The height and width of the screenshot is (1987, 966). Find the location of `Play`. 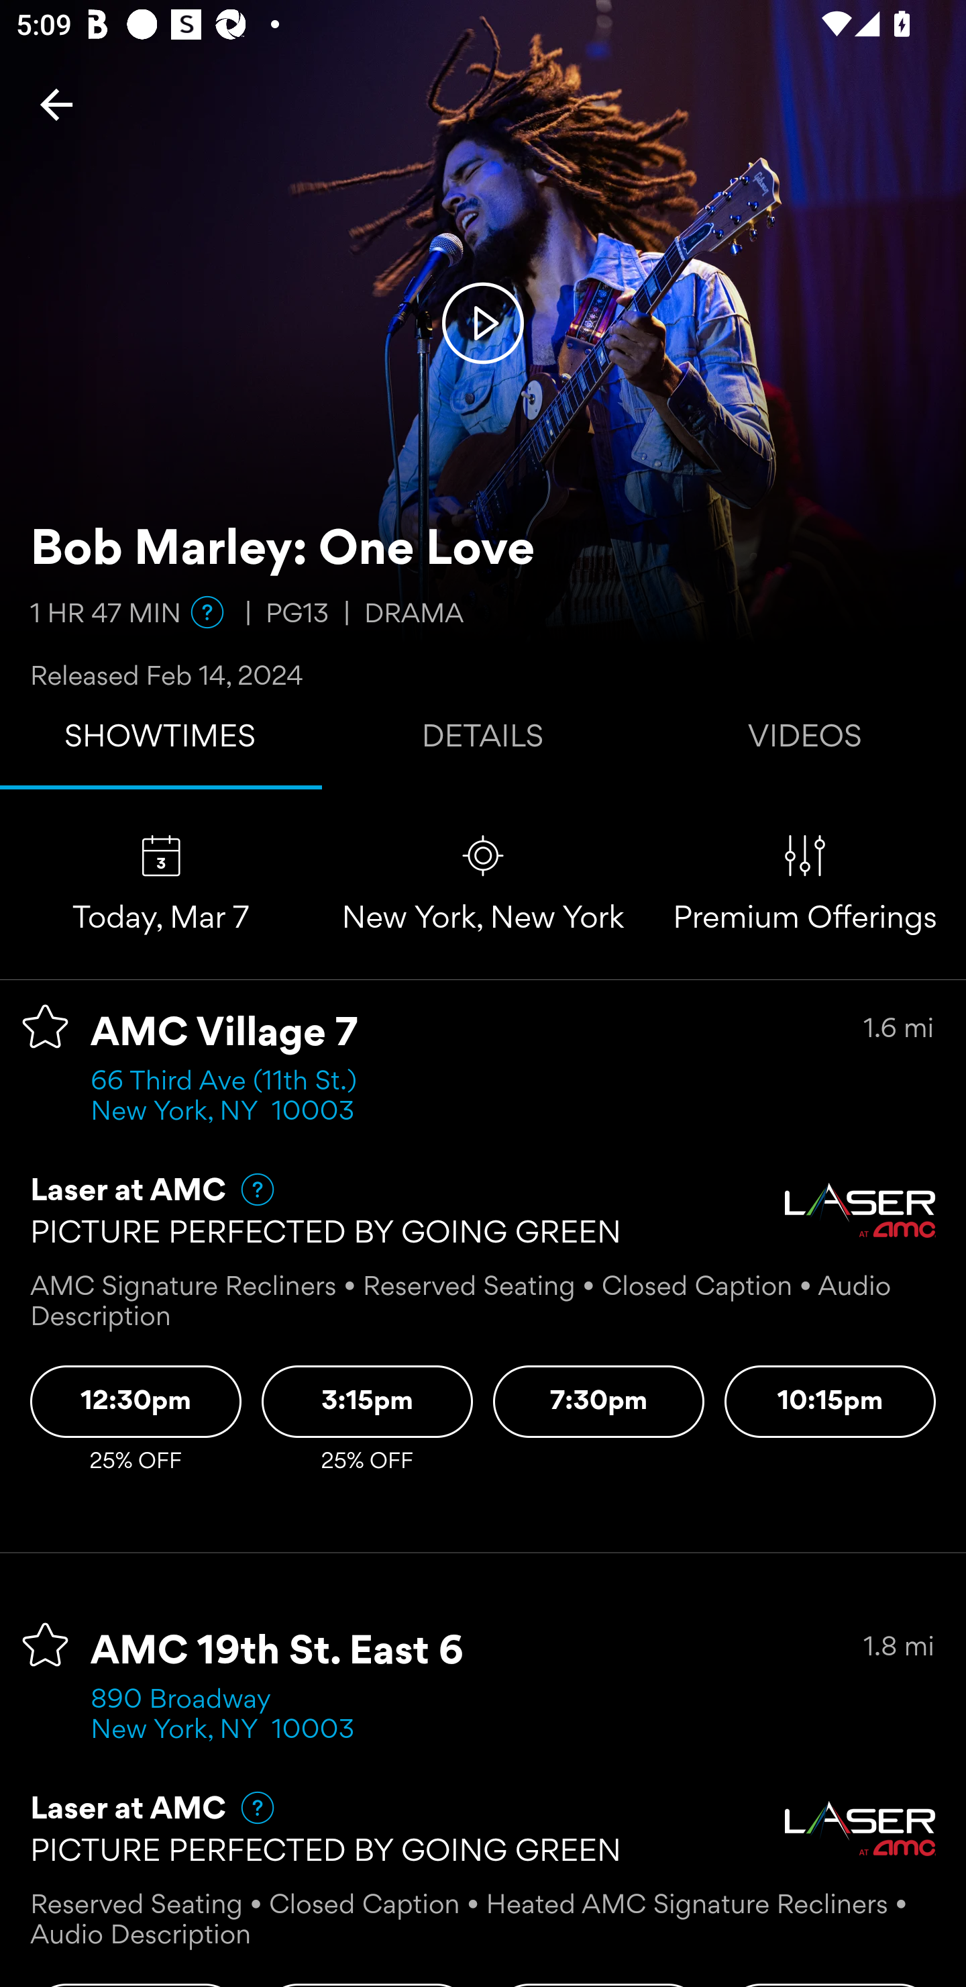

Play is located at coordinates (483, 322).